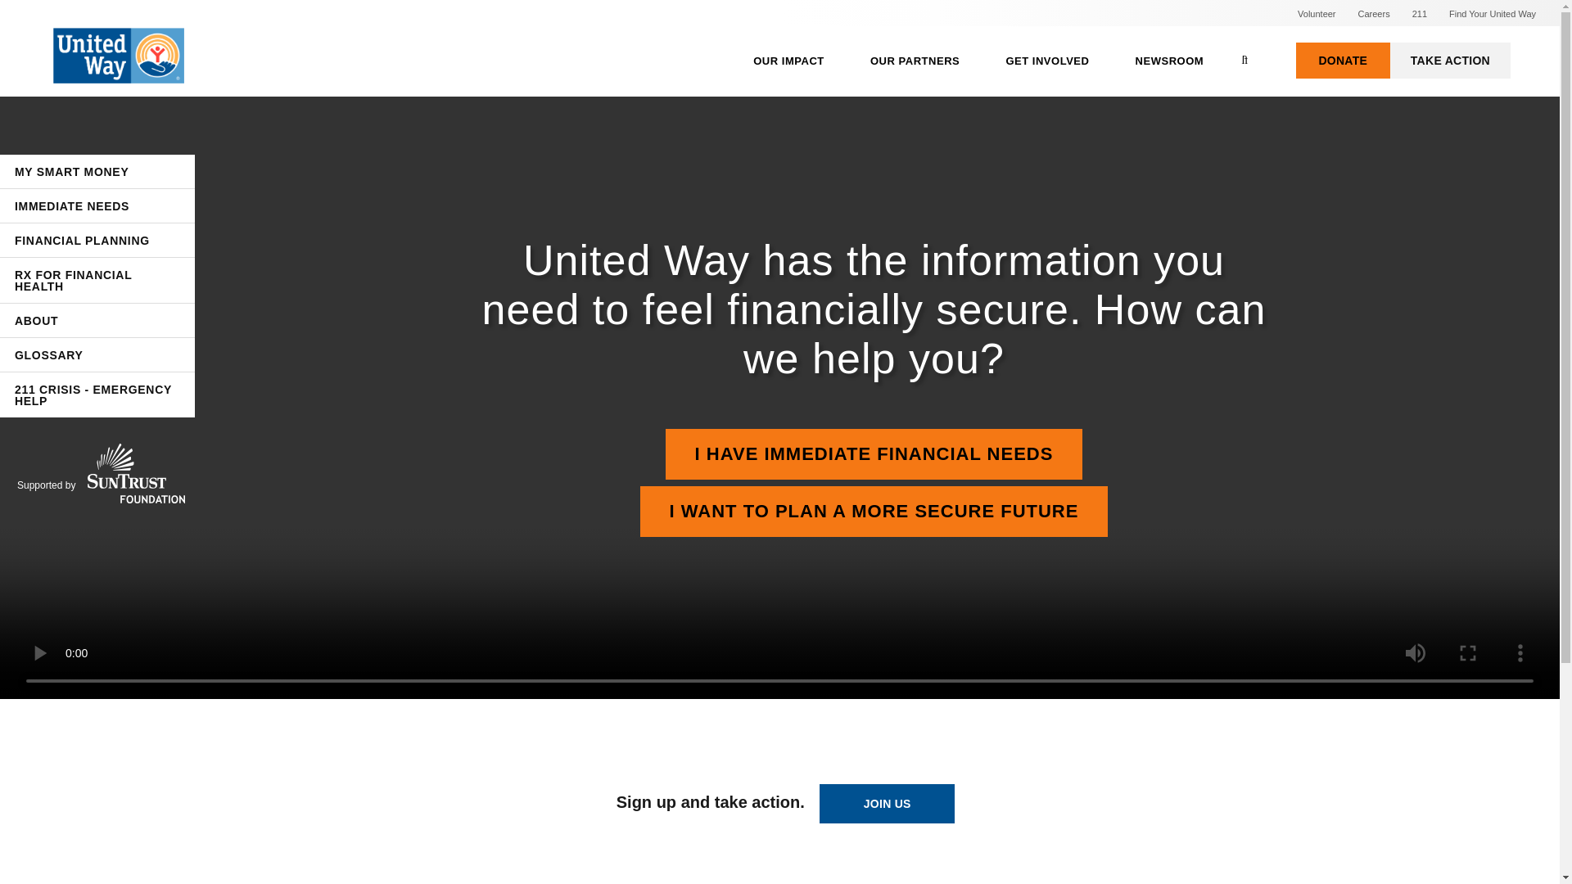  I want to click on TAKE ACTION, so click(1450, 61).